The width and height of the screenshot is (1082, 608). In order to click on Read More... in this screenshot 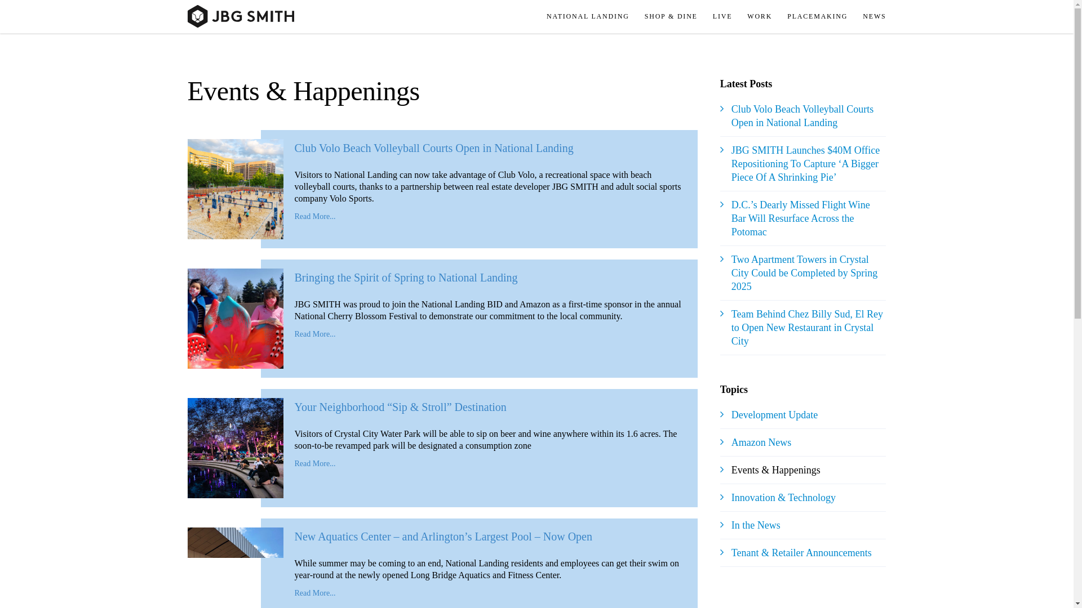, I will do `click(314, 463)`.